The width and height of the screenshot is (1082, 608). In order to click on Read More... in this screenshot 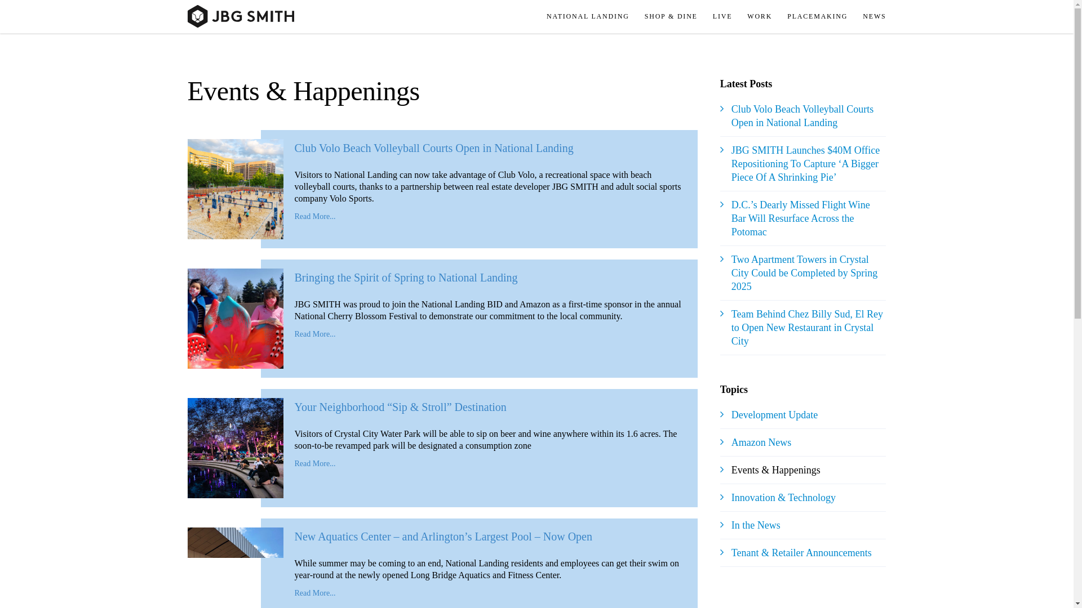, I will do `click(314, 463)`.